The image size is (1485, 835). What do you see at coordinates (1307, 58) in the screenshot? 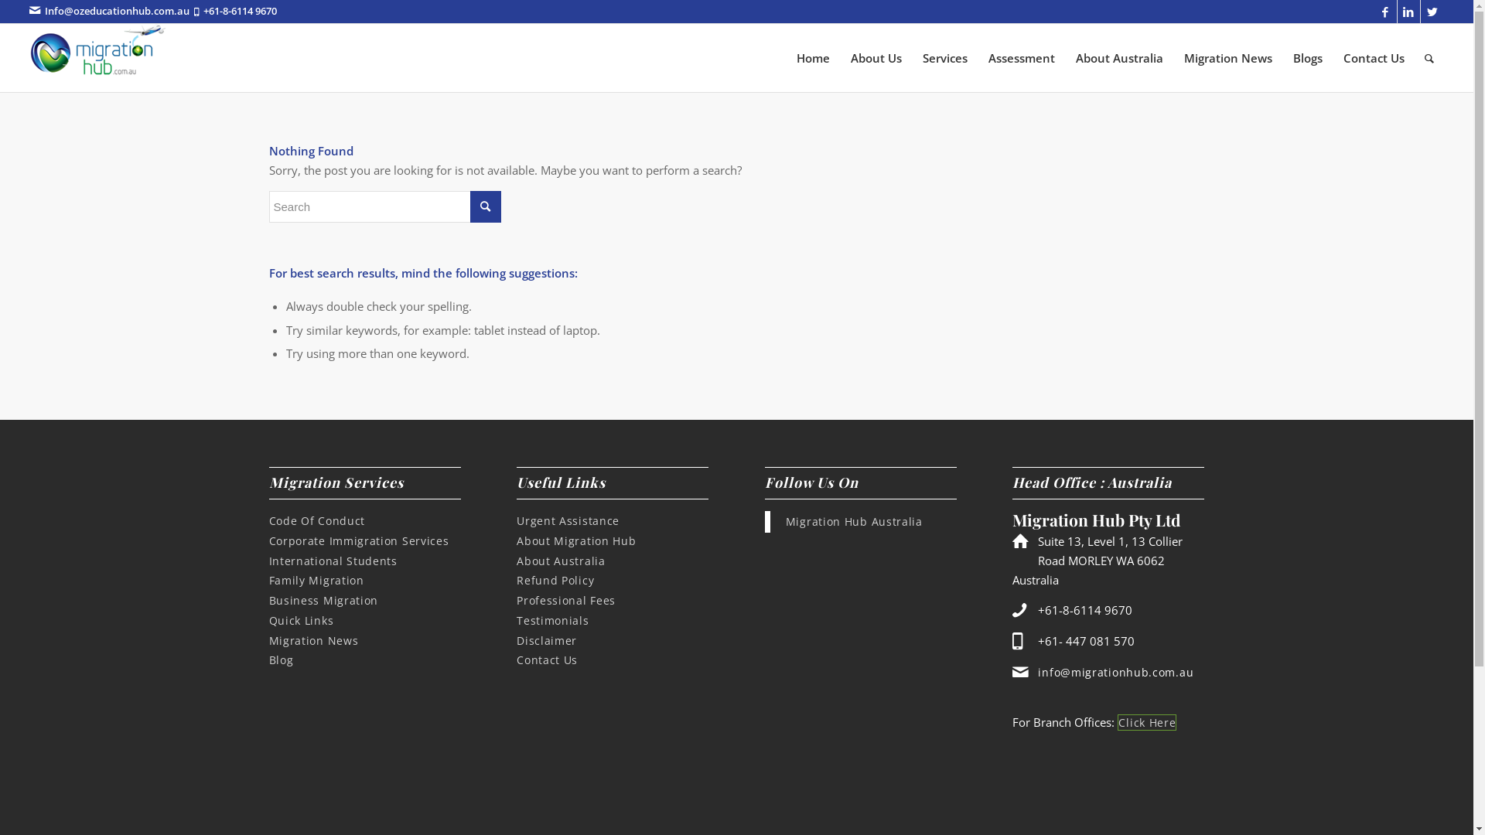
I see `Blogs` at bounding box center [1307, 58].